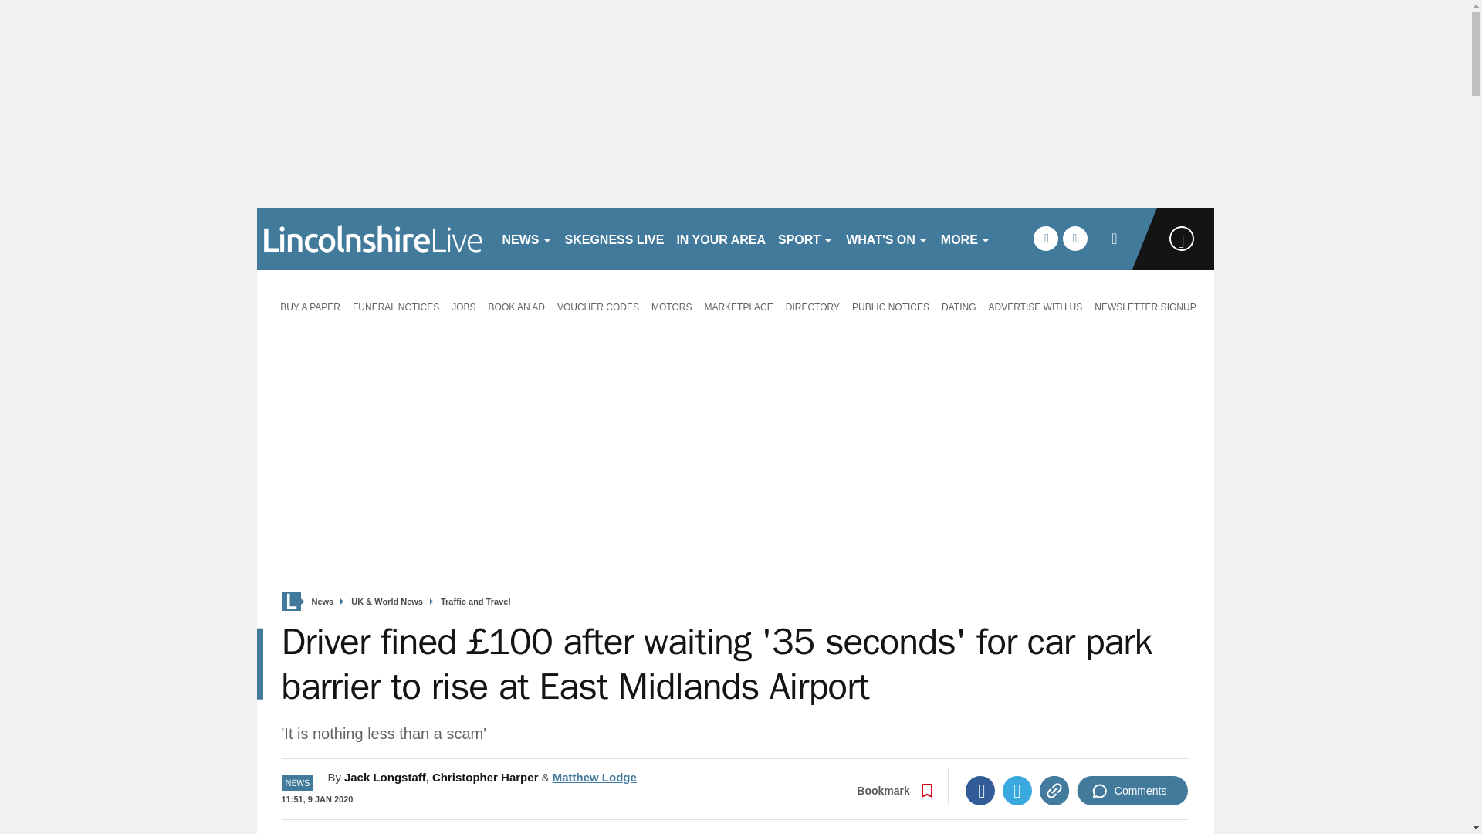  I want to click on NEWS, so click(526, 238).